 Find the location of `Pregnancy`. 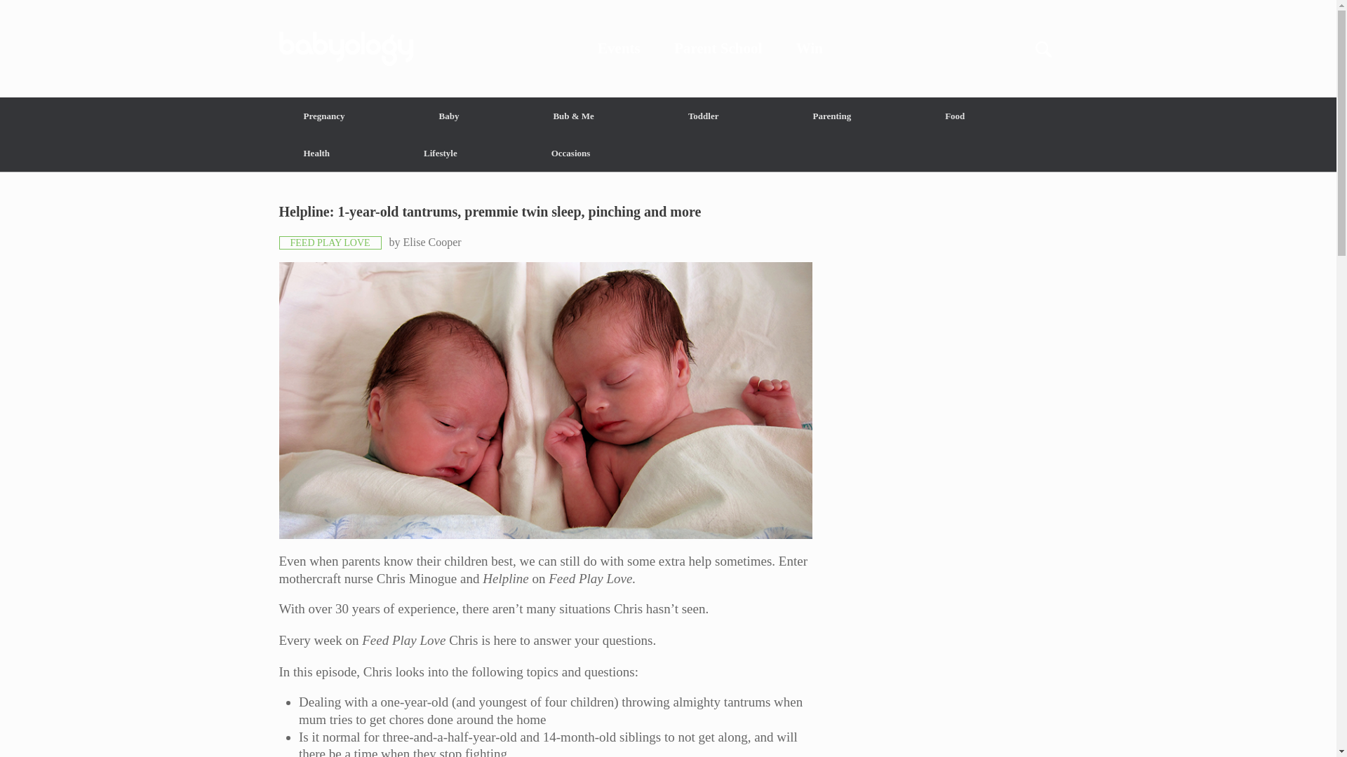

Pregnancy is located at coordinates (324, 116).